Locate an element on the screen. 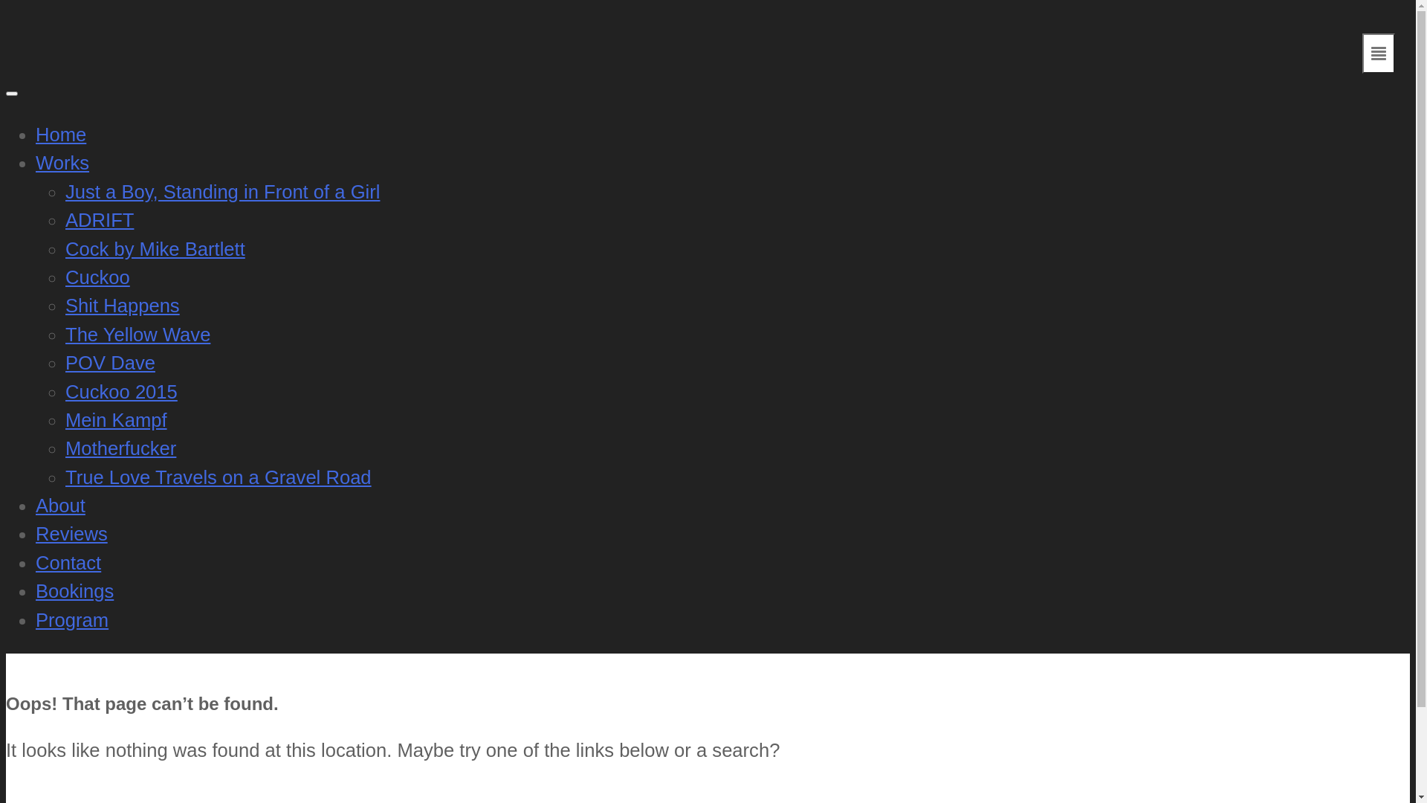 The height and width of the screenshot is (803, 1427). Reviews is located at coordinates (71, 534).